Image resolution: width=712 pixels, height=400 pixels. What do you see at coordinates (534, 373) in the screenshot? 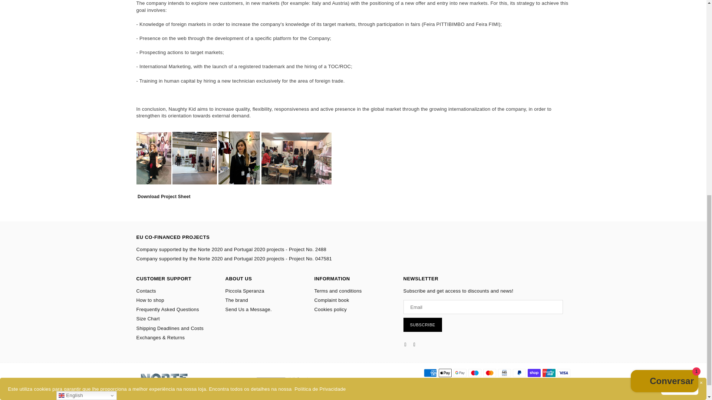
I see `Shop pay` at bounding box center [534, 373].